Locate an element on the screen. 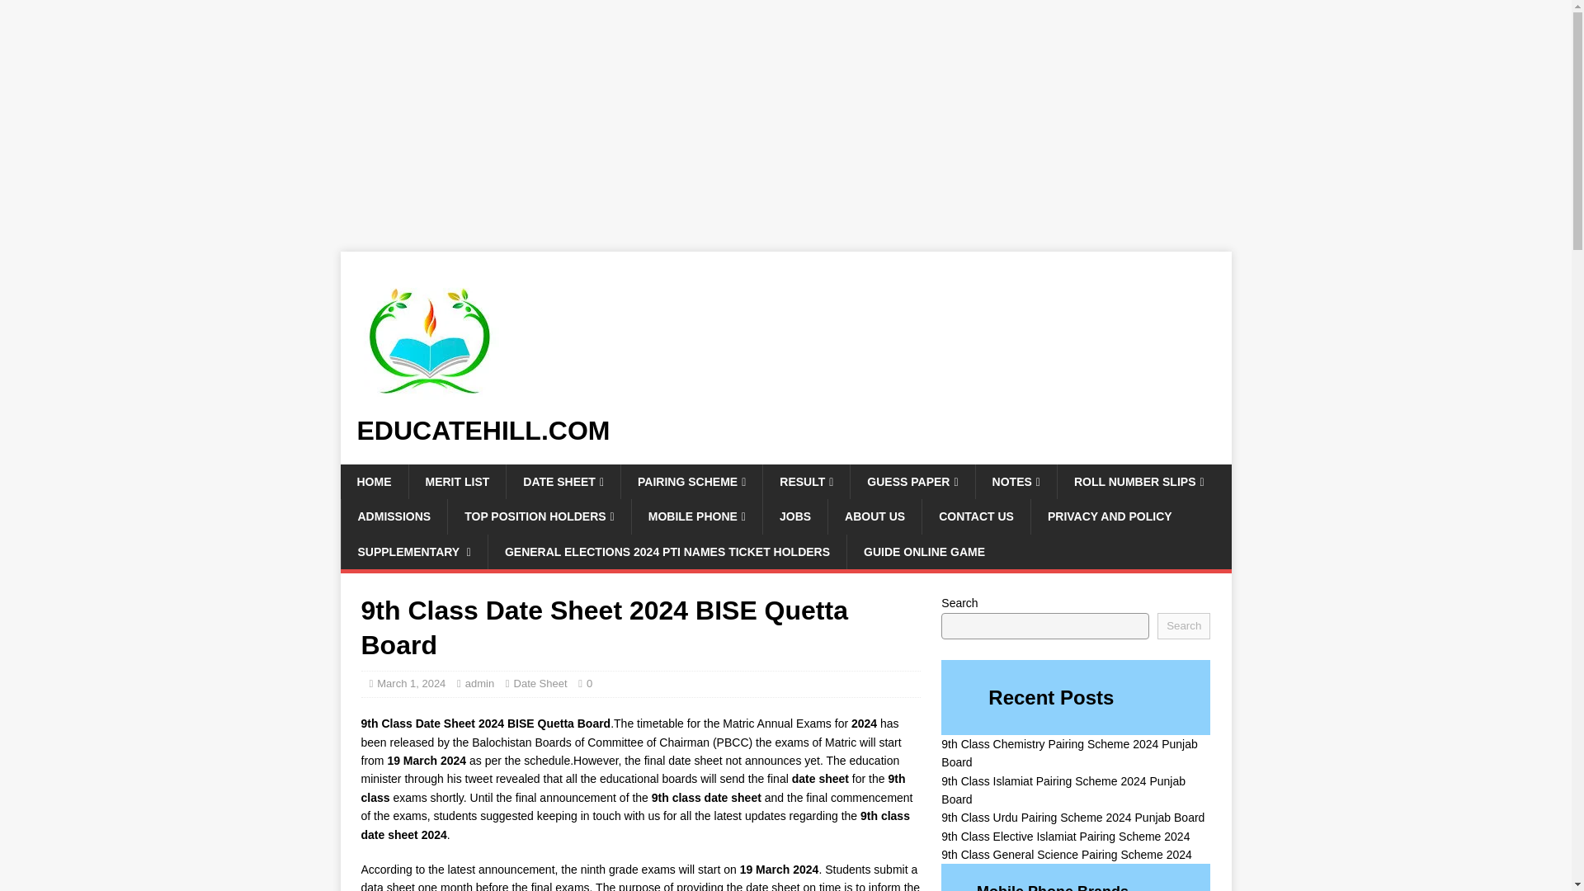  0 is located at coordinates (589, 683).